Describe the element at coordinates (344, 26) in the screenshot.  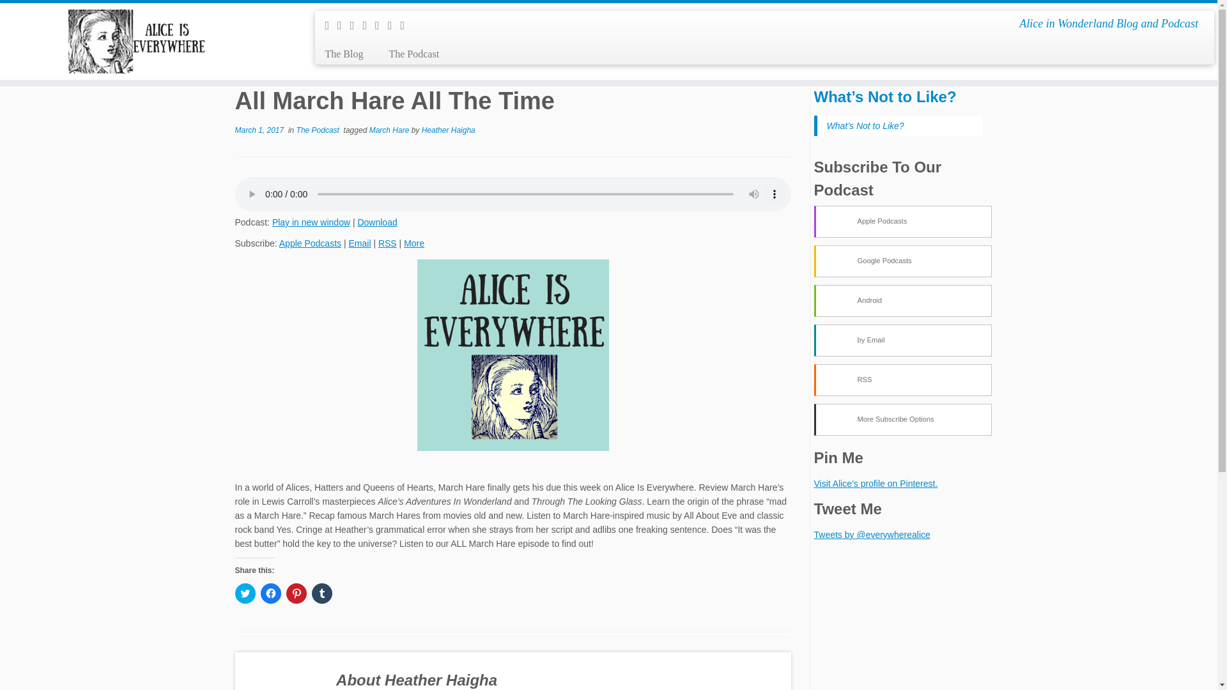
I see `Follow me on Twitter` at that location.